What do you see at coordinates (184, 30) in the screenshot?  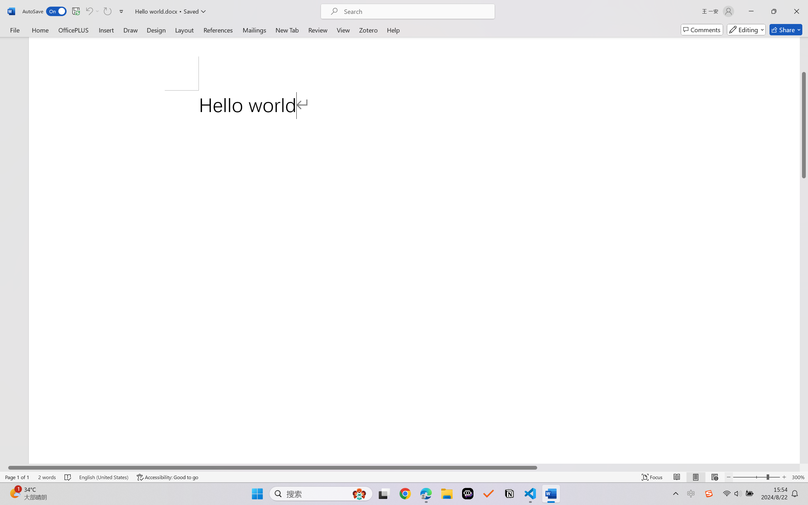 I see `Layout` at bounding box center [184, 30].